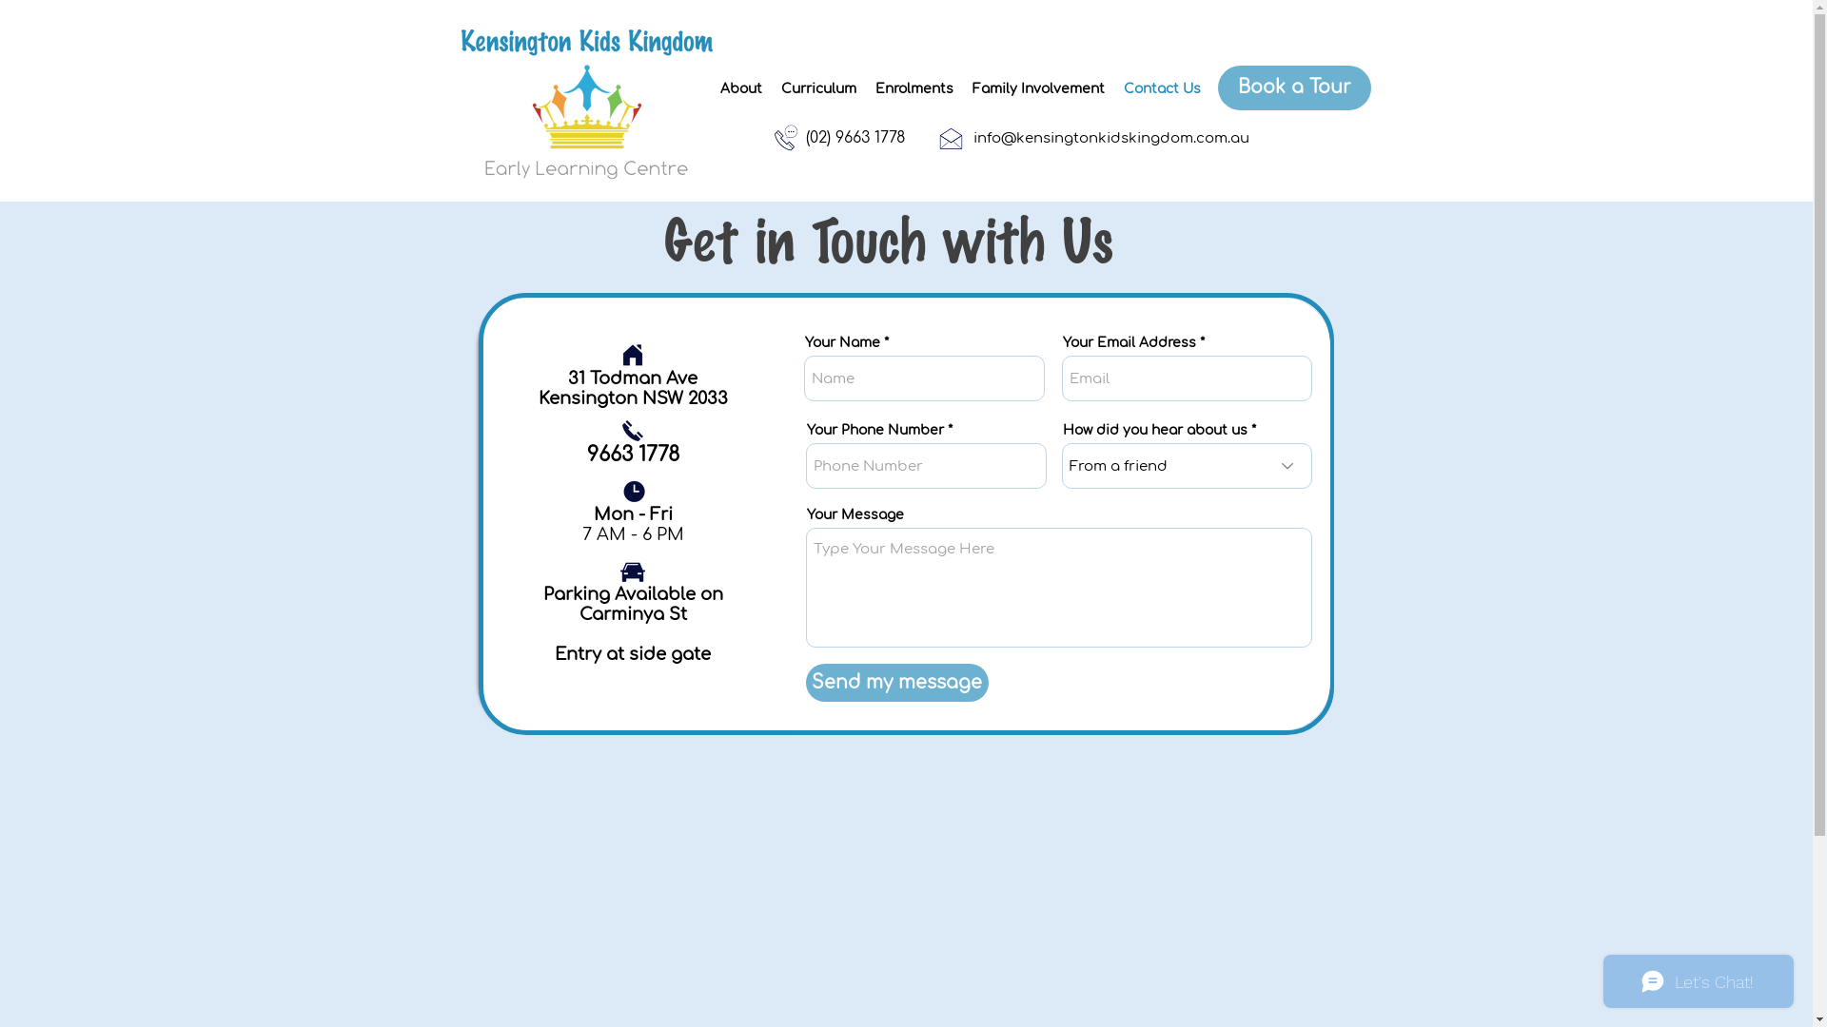  What do you see at coordinates (1039, 89) in the screenshot?
I see `Family Involvement` at bounding box center [1039, 89].